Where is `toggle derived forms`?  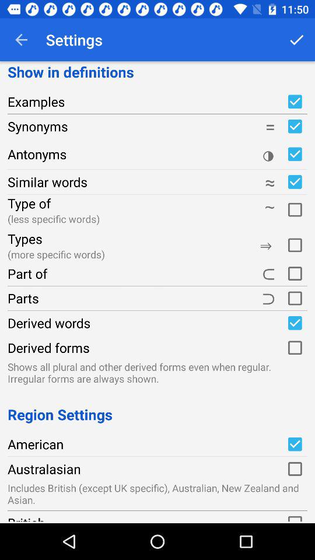
toggle derived forms is located at coordinates (295, 348).